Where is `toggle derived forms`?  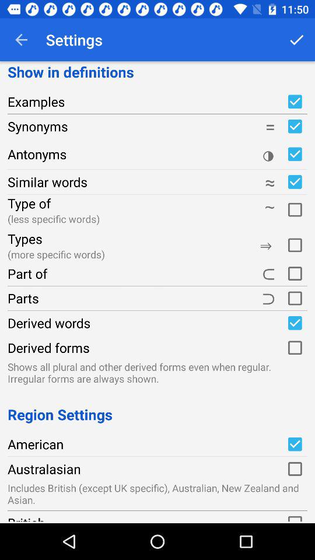
toggle derived forms is located at coordinates (295, 348).